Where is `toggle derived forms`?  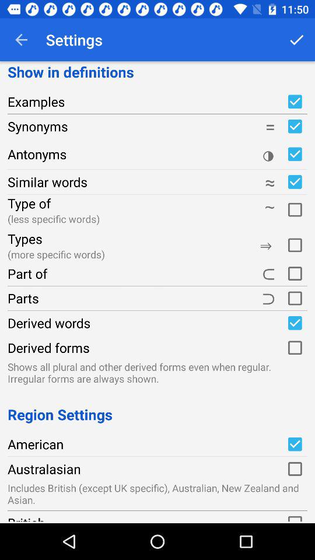
toggle derived forms is located at coordinates (295, 348).